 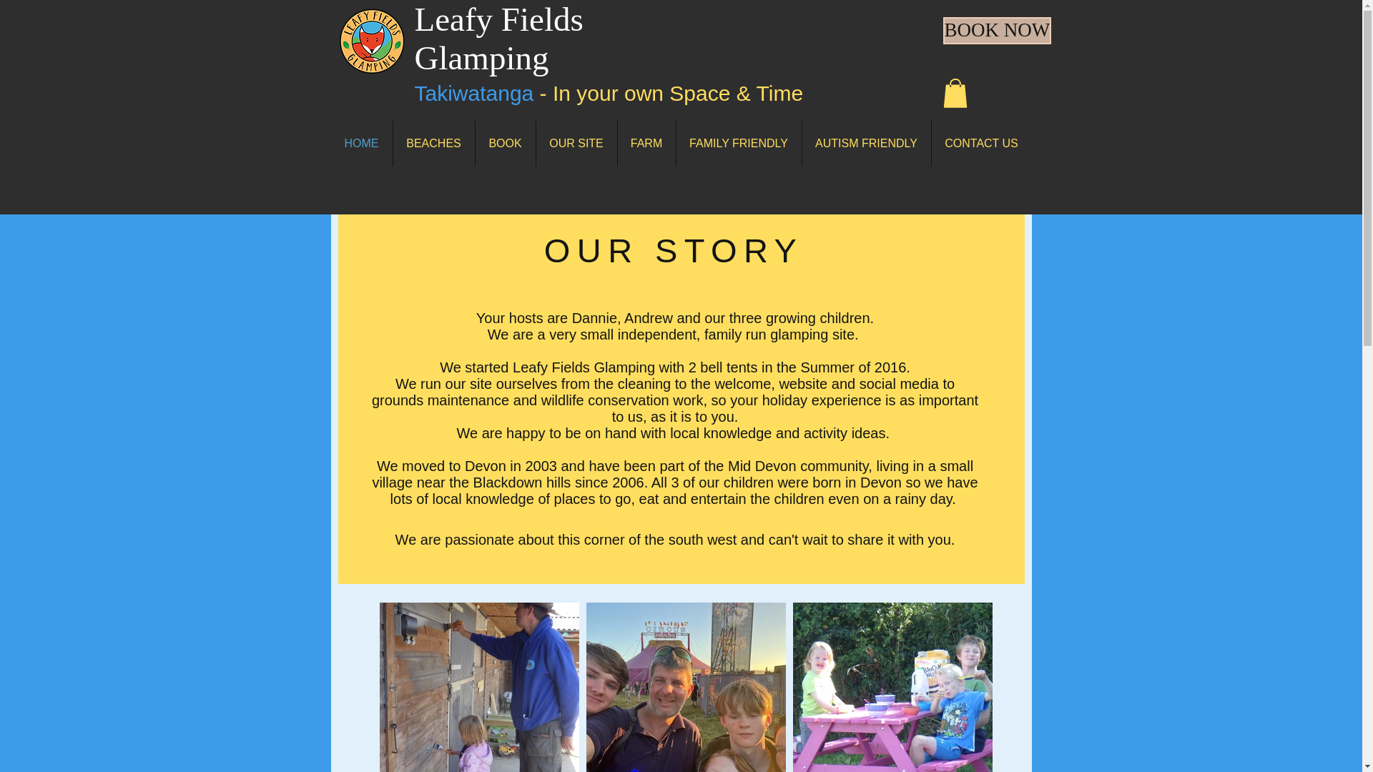 What do you see at coordinates (739, 143) in the screenshot?
I see `FAMILY FRIENDLY` at bounding box center [739, 143].